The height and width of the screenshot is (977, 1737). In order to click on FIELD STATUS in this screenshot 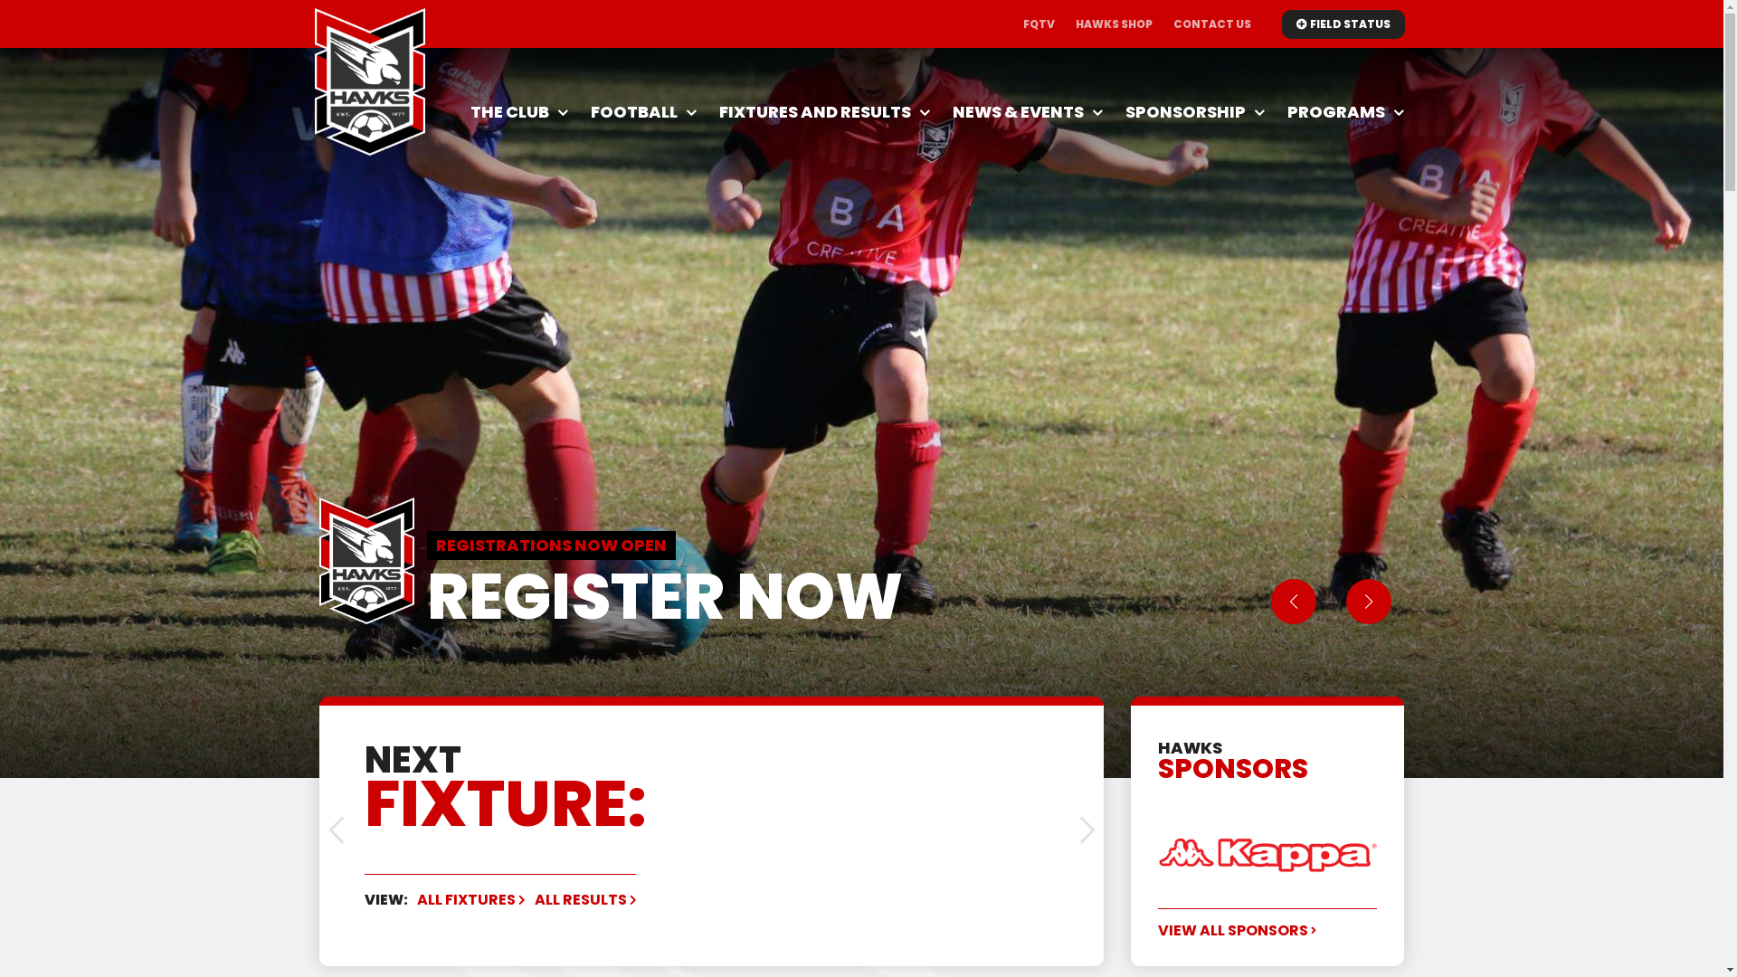, I will do `click(1343, 24)`.